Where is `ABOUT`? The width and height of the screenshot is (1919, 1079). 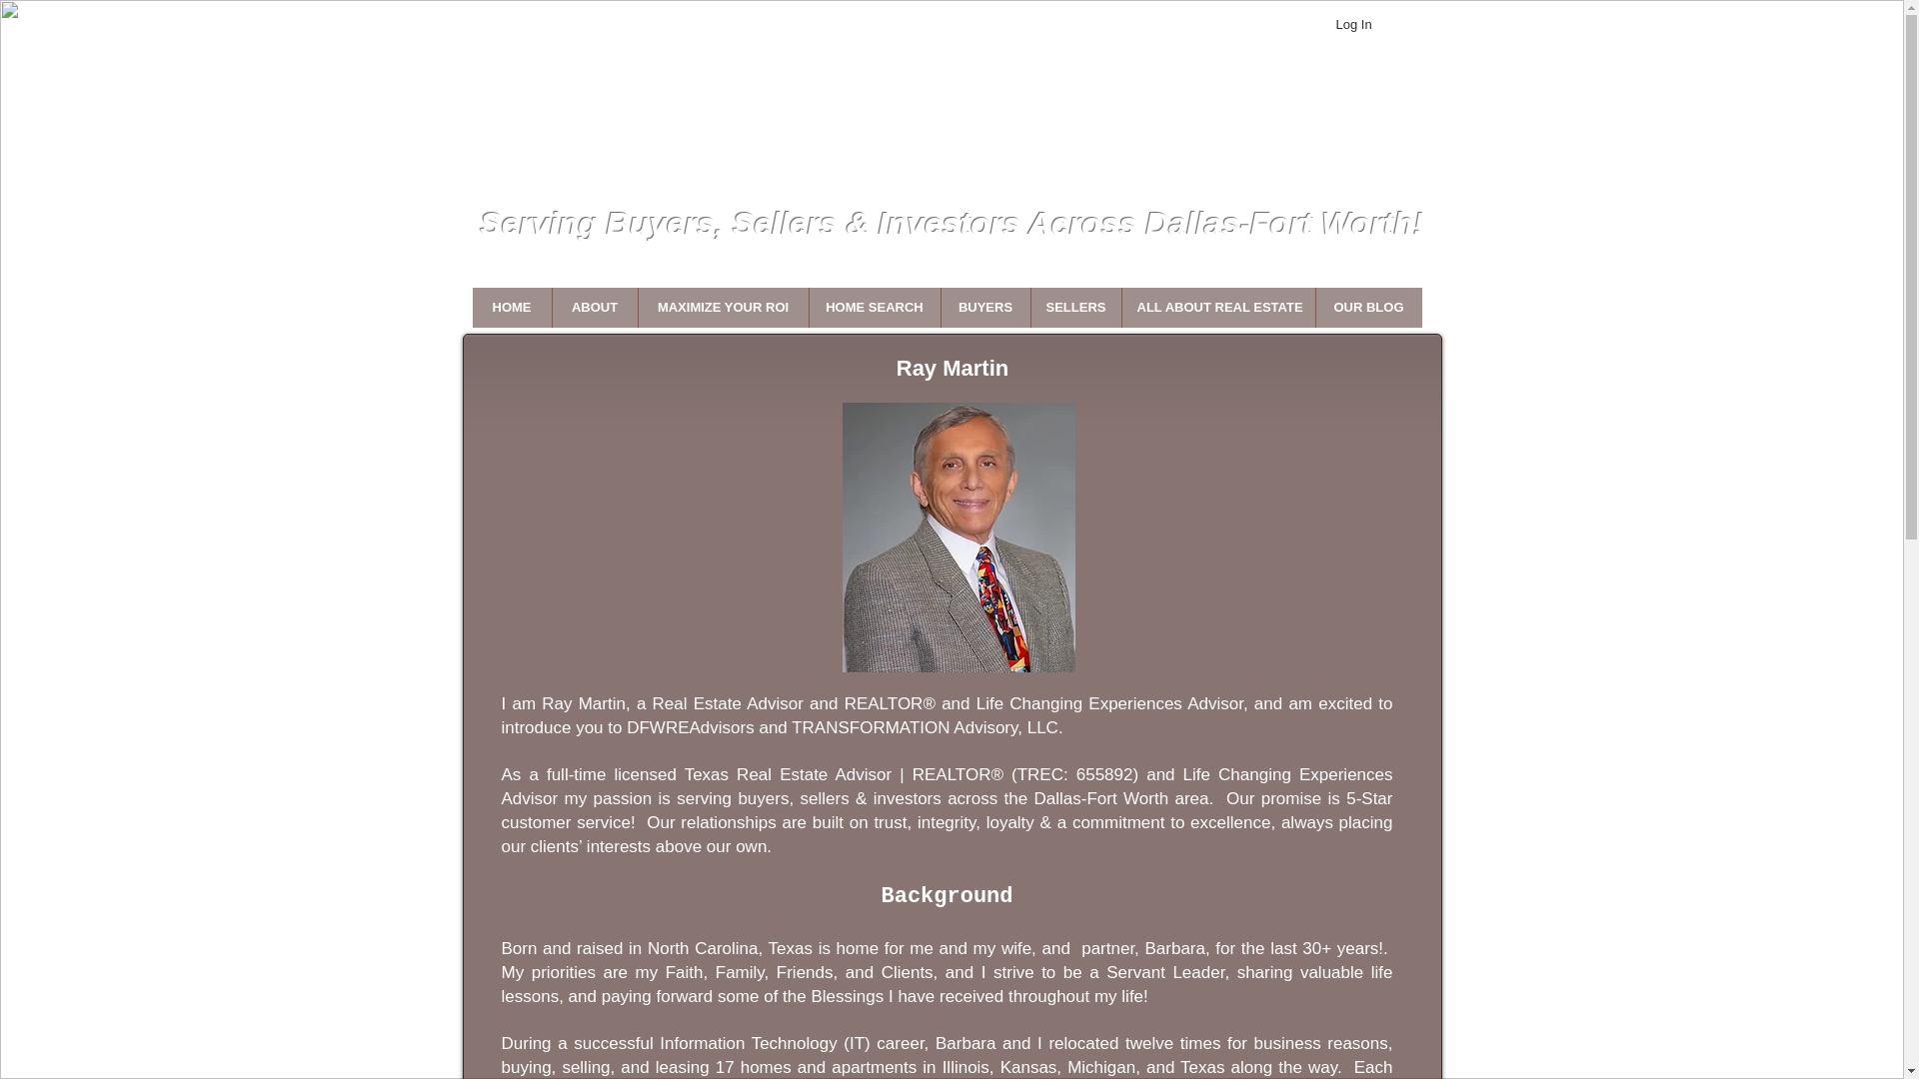
ABOUT is located at coordinates (594, 308).